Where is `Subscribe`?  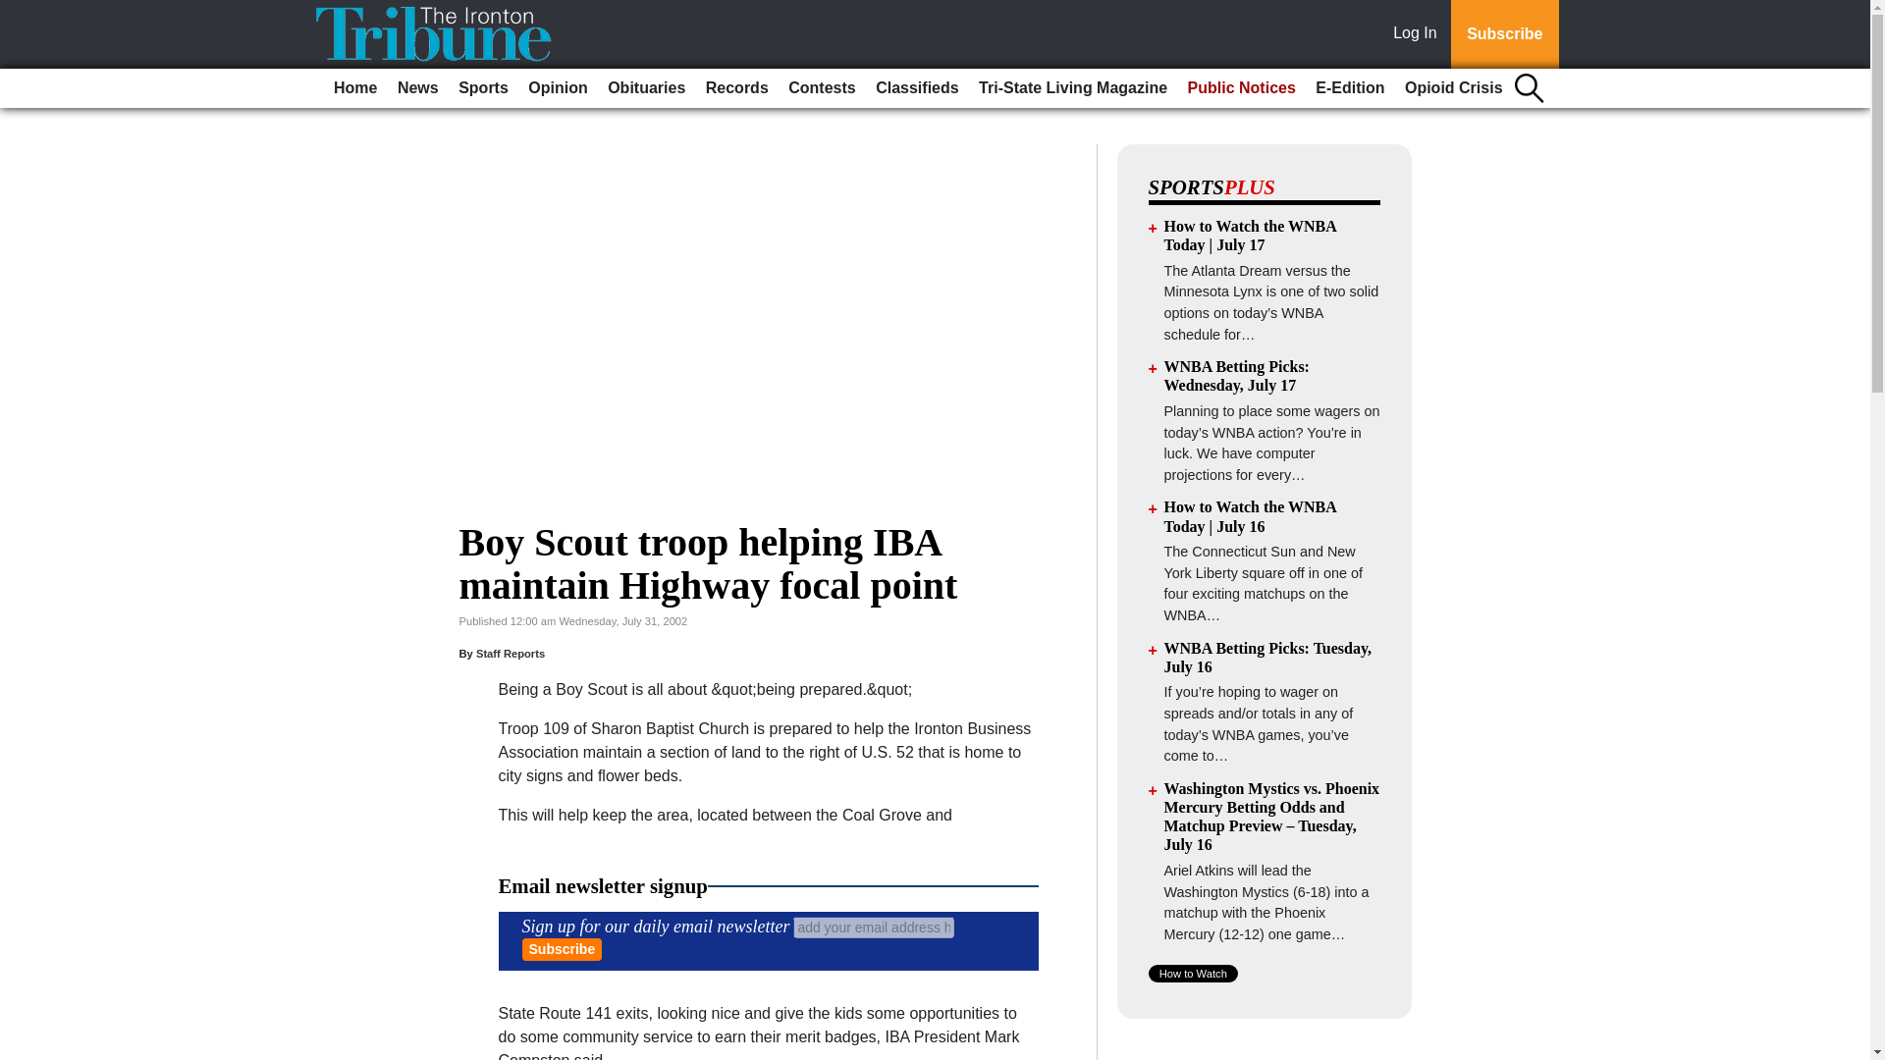
Subscribe is located at coordinates (1504, 34).